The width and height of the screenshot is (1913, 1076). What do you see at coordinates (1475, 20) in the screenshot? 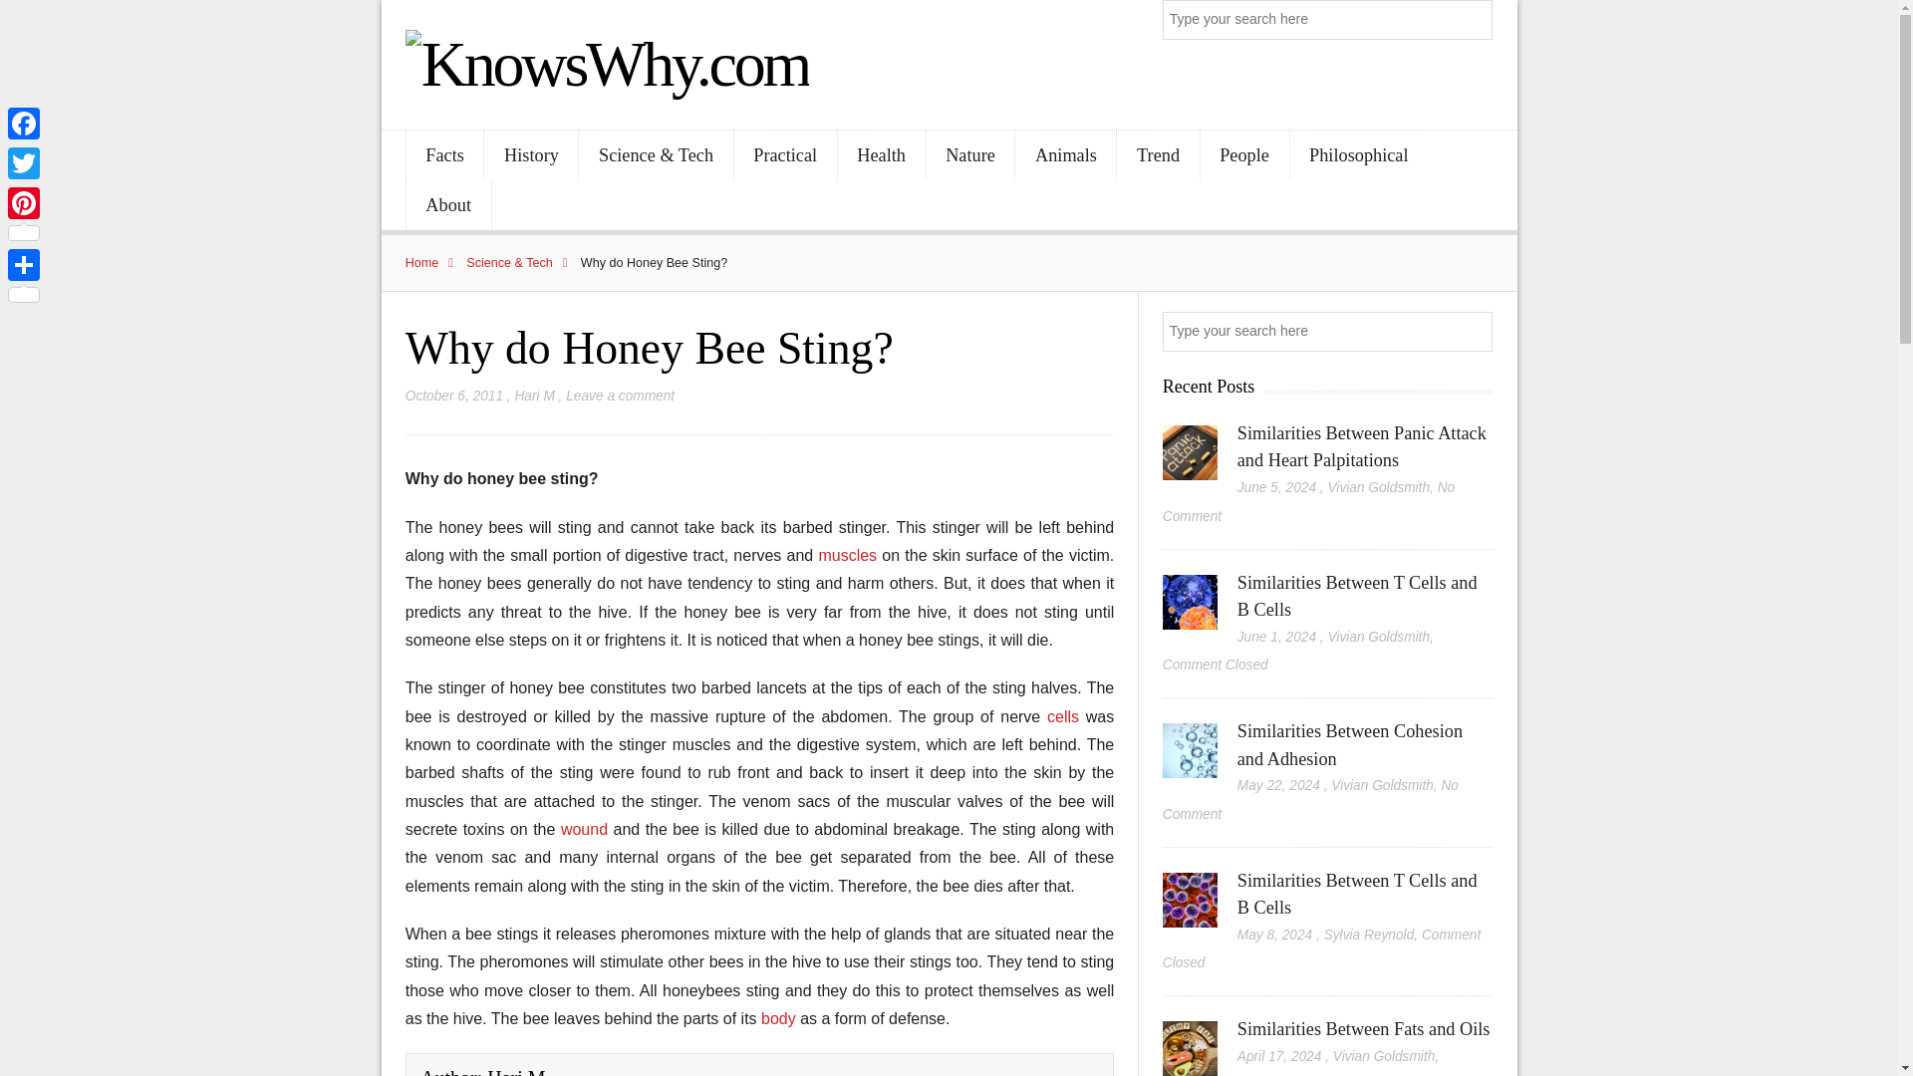
I see `Search` at bounding box center [1475, 20].